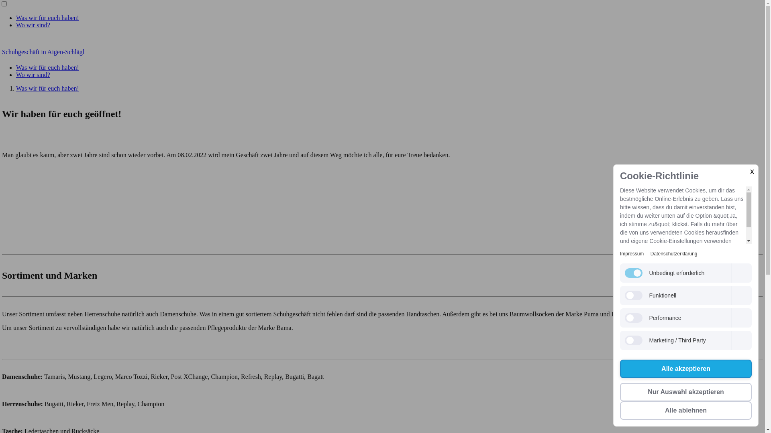  What do you see at coordinates (632, 254) in the screenshot?
I see `Impressum` at bounding box center [632, 254].